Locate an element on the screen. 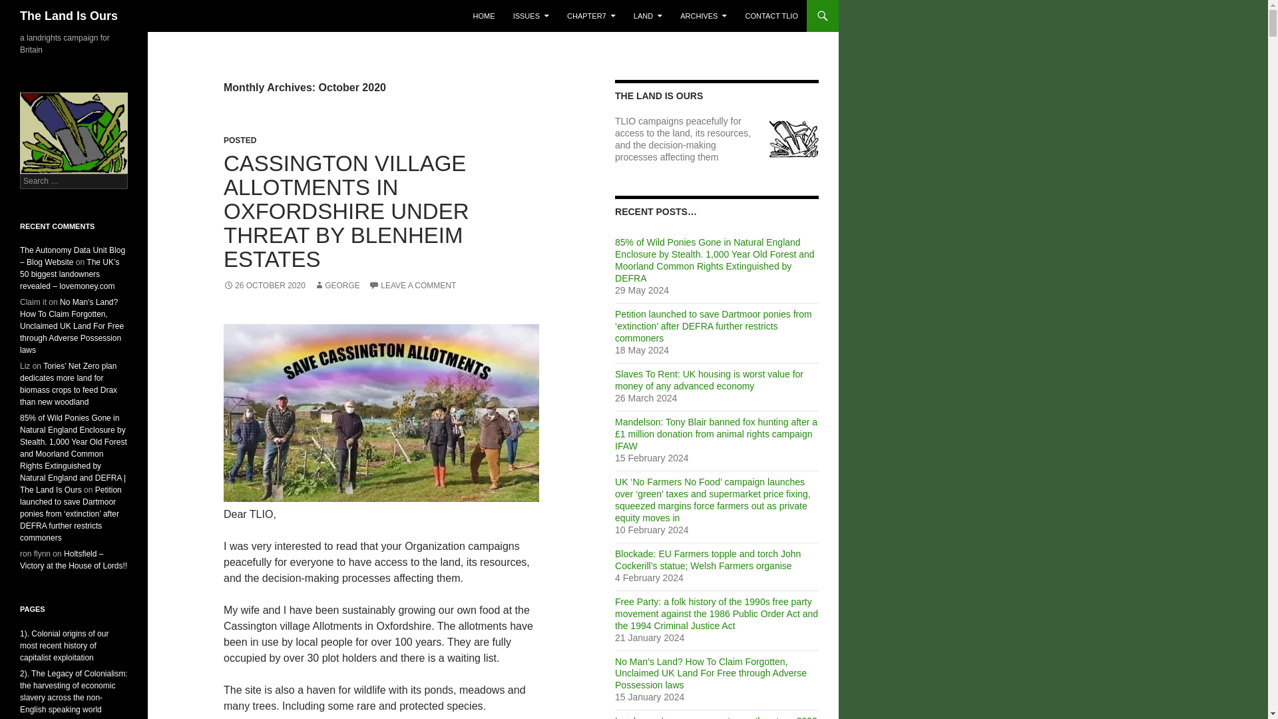  ARCHIVES is located at coordinates (703, 16).